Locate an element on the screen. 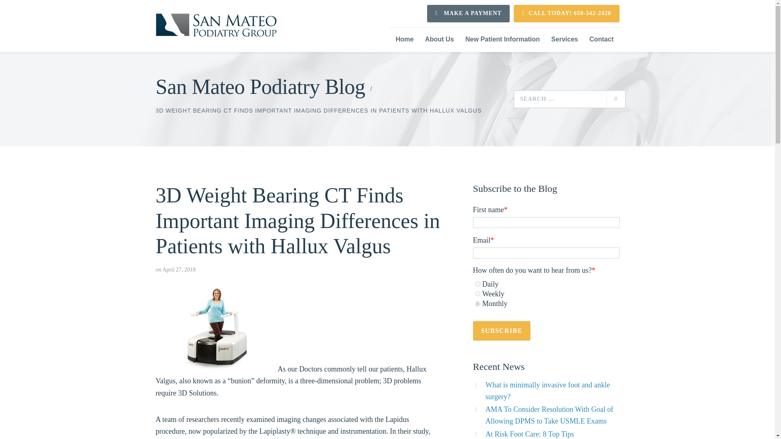 The height and width of the screenshot is (439, 781). San Mateo Podiatry Blog is located at coordinates (260, 87).